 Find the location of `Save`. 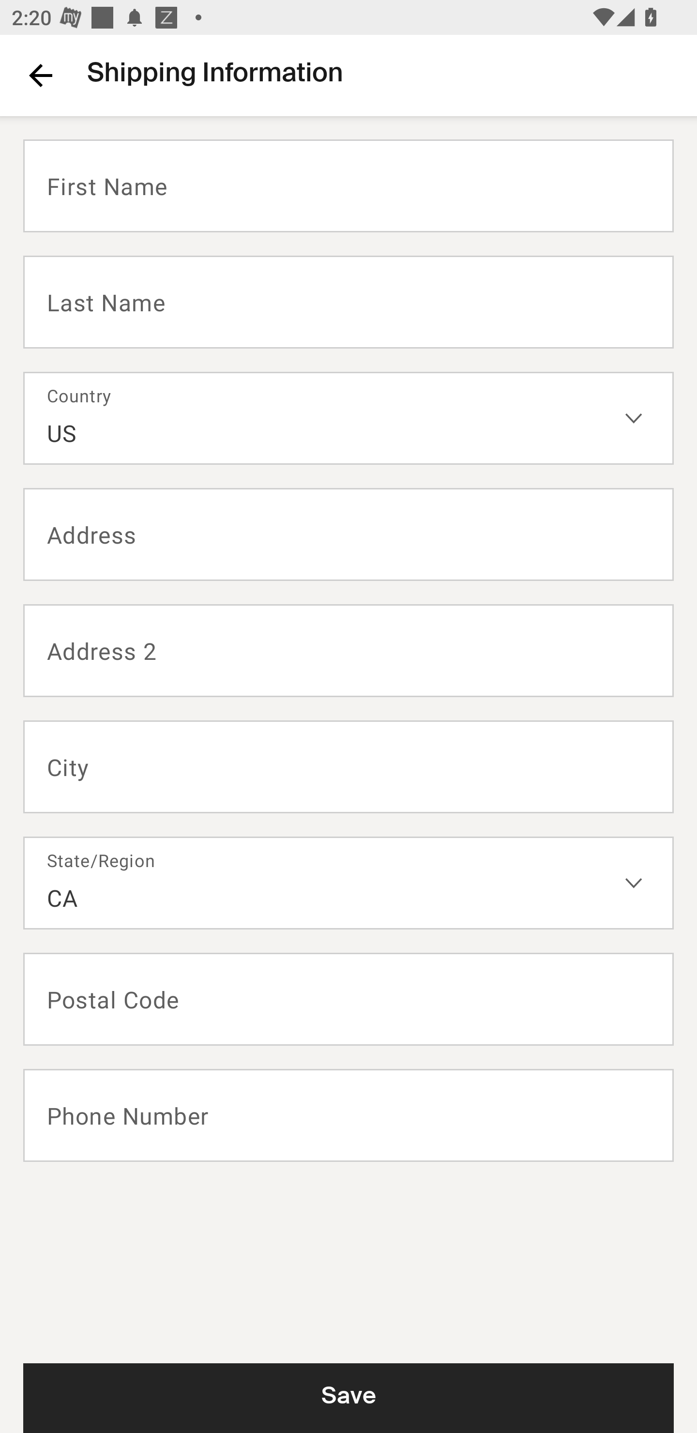

Save is located at coordinates (348, 1398).